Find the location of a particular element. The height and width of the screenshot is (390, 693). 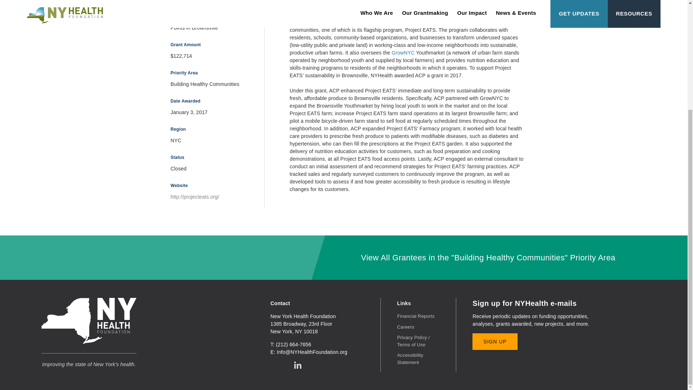

GrowNYC is located at coordinates (403, 53).